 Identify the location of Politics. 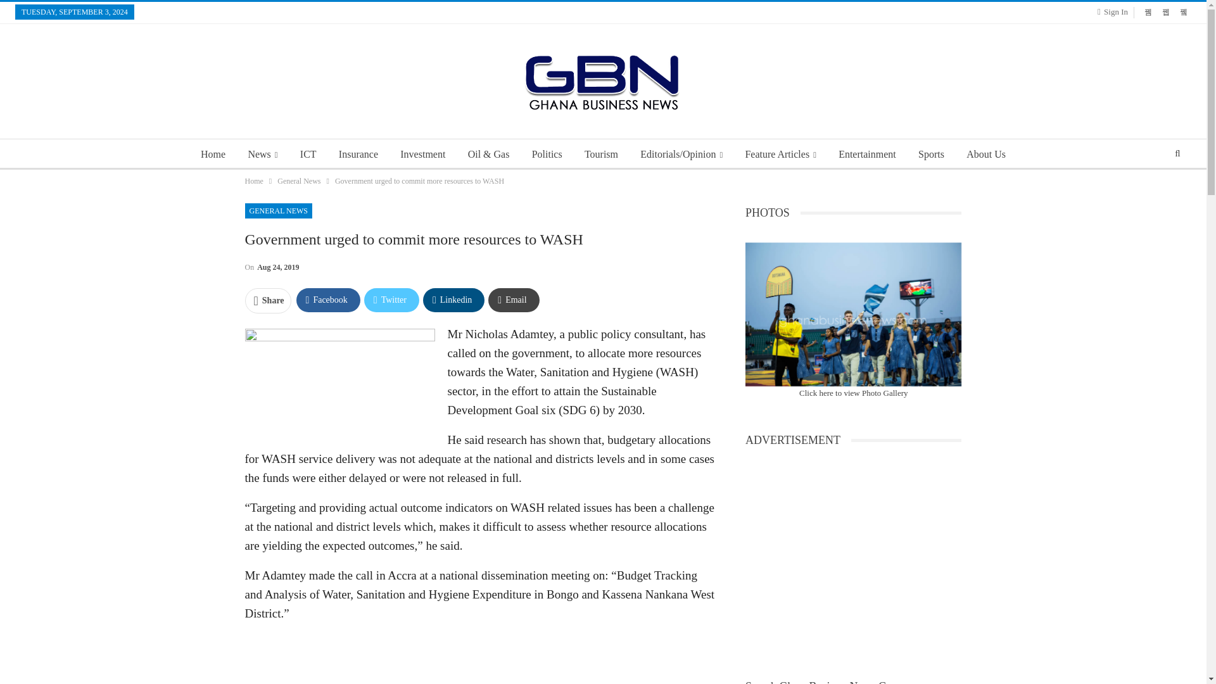
(547, 155).